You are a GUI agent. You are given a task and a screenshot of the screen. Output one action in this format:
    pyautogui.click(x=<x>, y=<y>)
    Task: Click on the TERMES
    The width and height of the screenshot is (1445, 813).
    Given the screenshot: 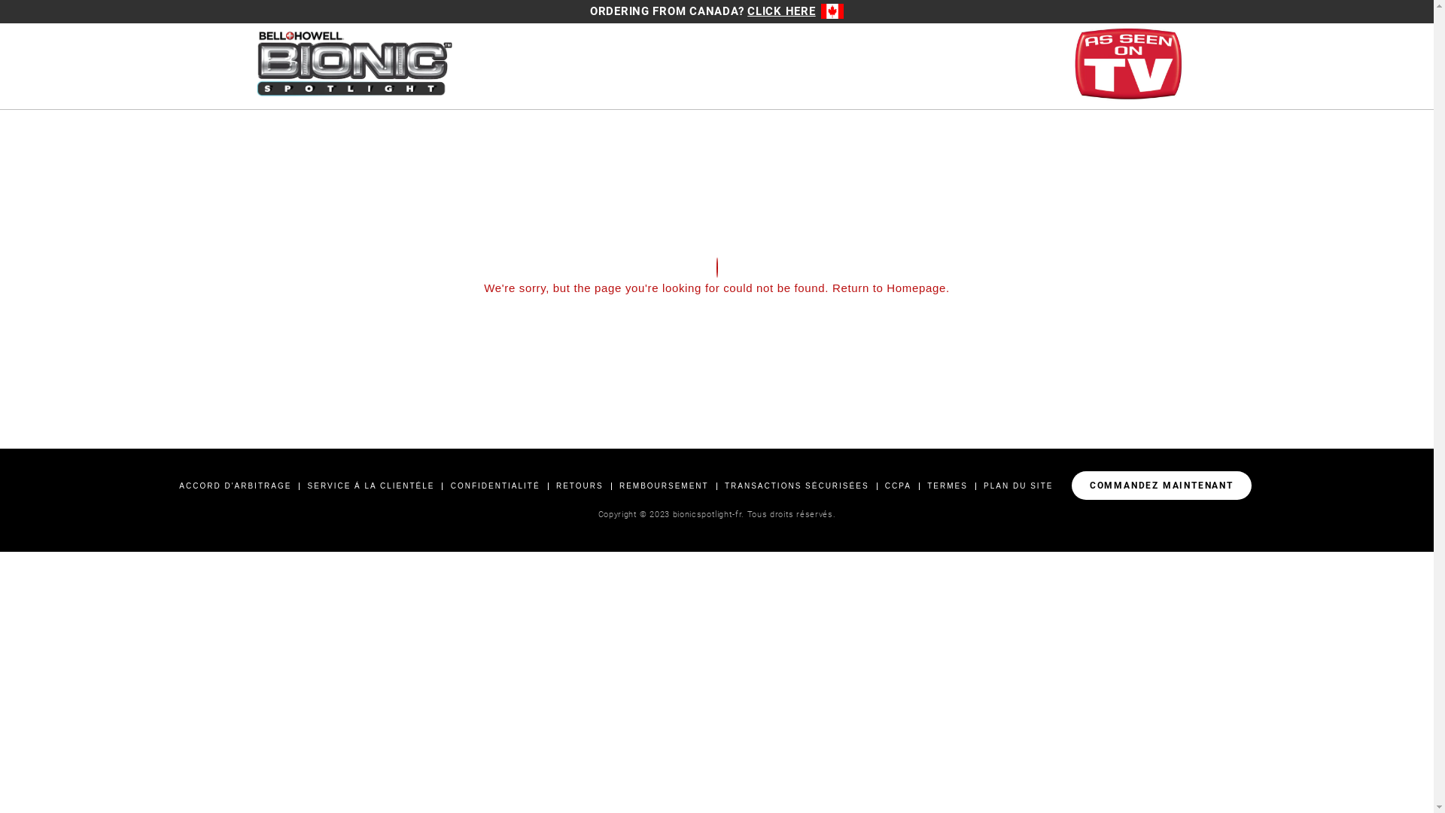 What is the action you would take?
    pyautogui.click(x=948, y=486)
    